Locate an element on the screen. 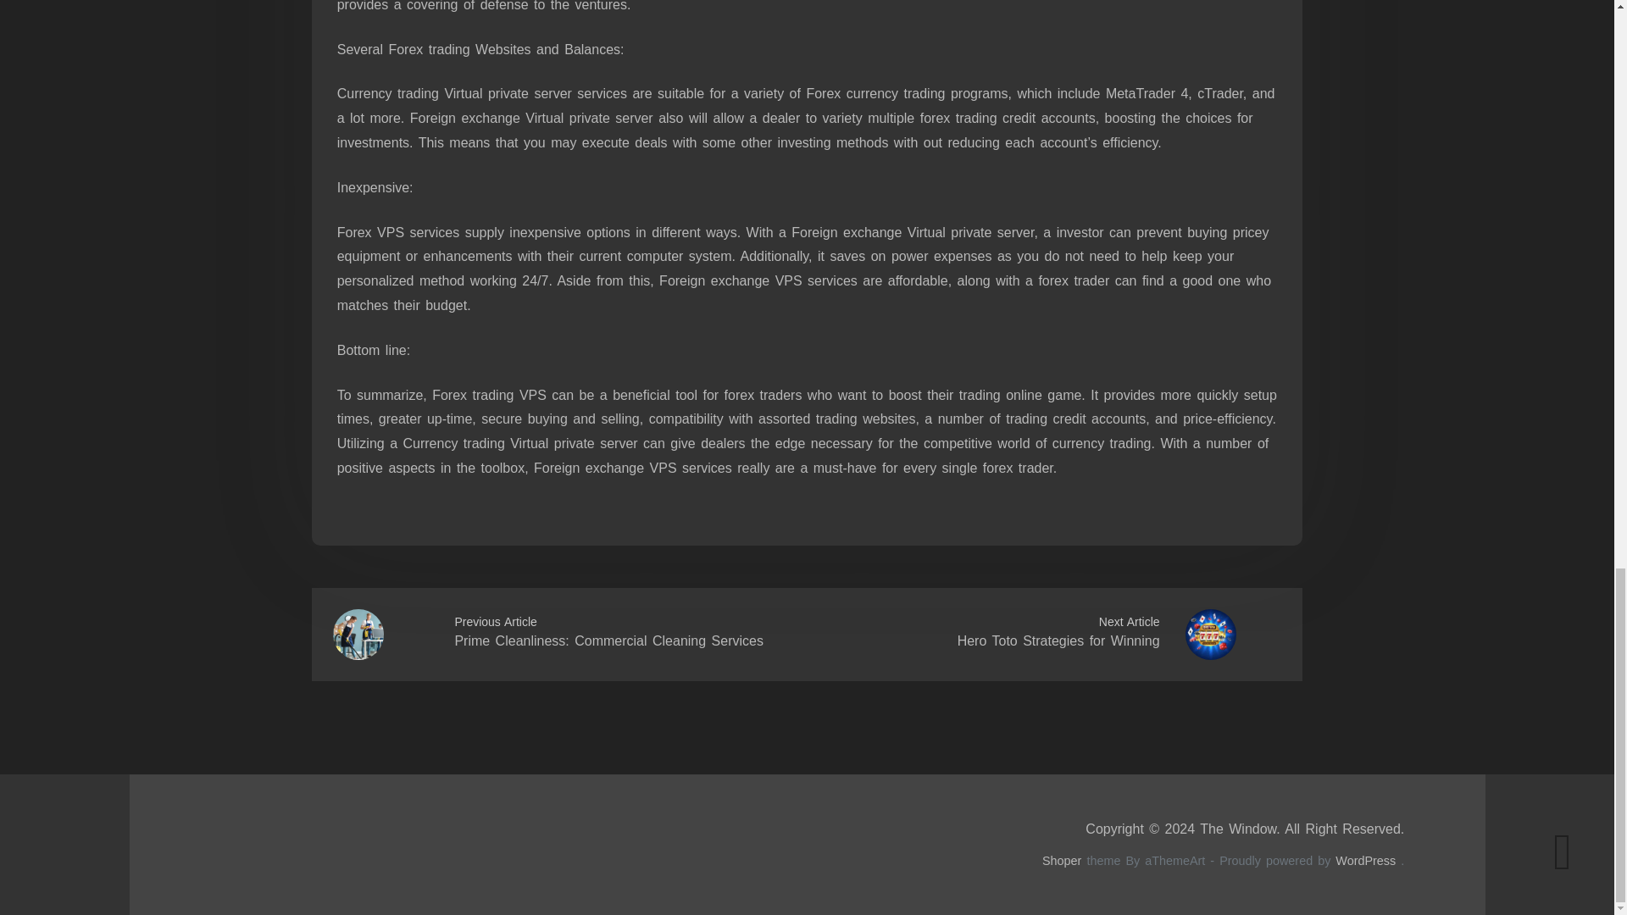 The height and width of the screenshot is (915, 1627). WordPress is located at coordinates (1366, 860).